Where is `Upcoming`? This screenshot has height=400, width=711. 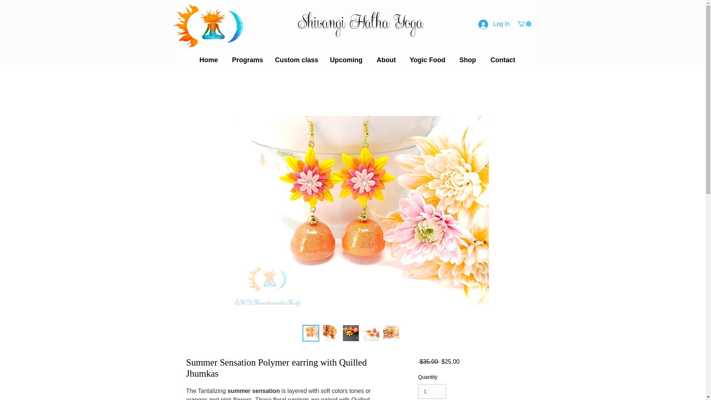
Upcoming is located at coordinates (346, 60).